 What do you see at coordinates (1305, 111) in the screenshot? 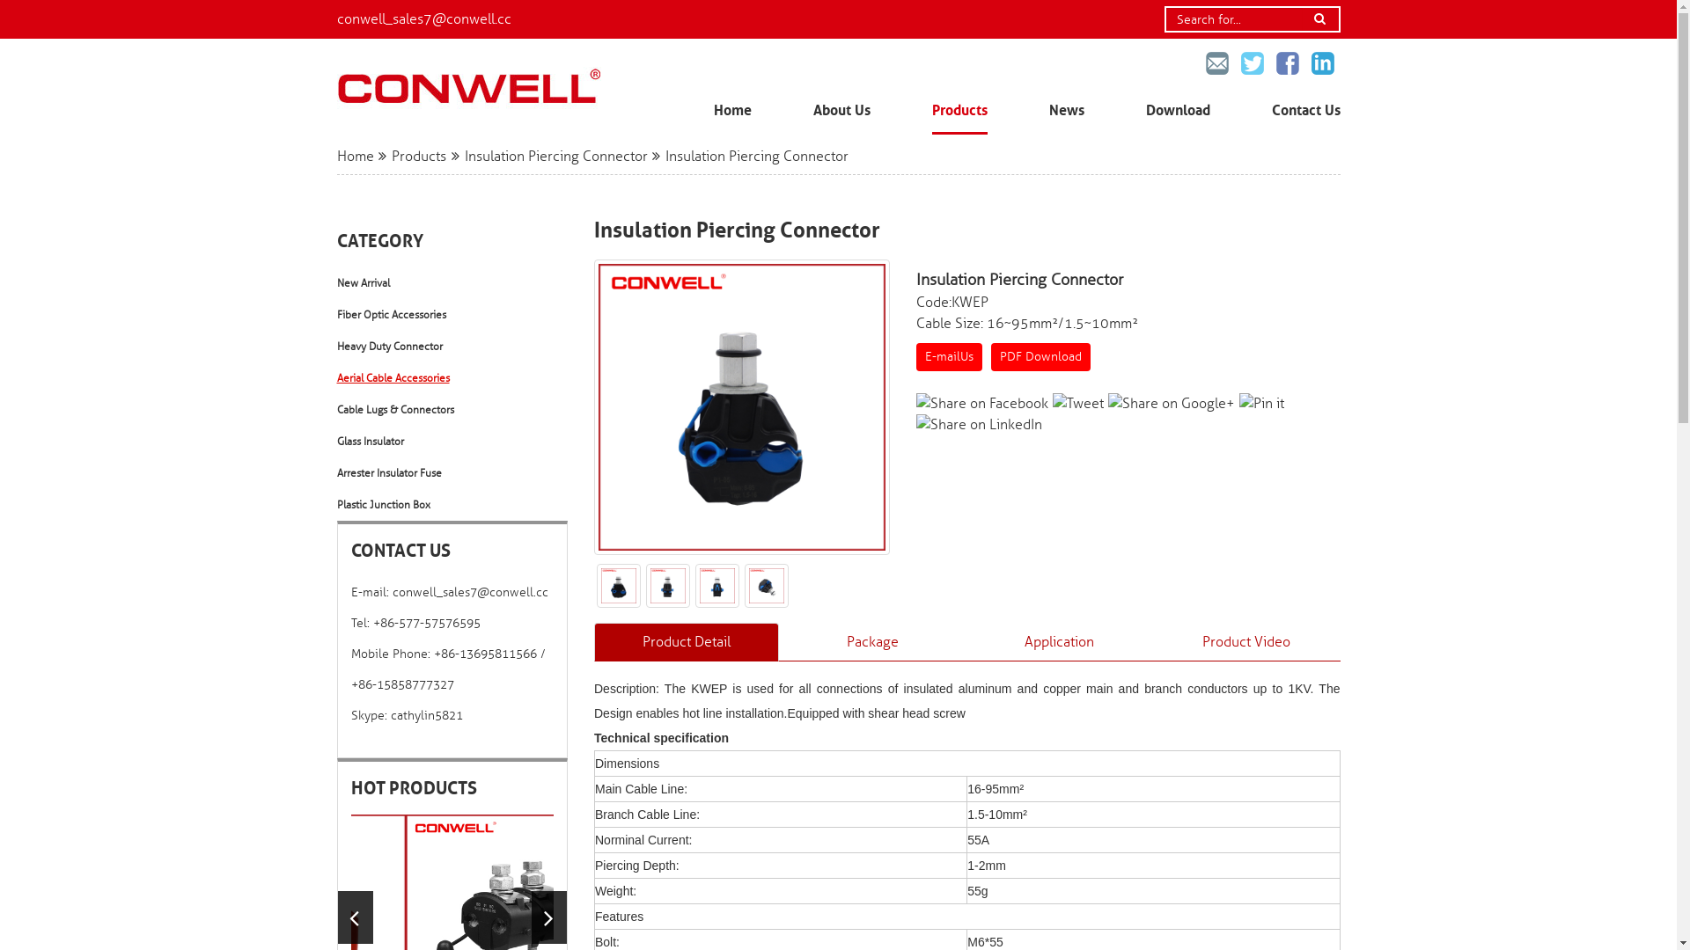
I see `Contact Us` at bounding box center [1305, 111].